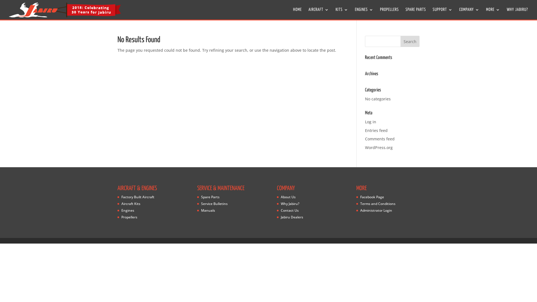 This screenshot has height=302, width=537. I want to click on PROPELLERS, so click(389, 14).